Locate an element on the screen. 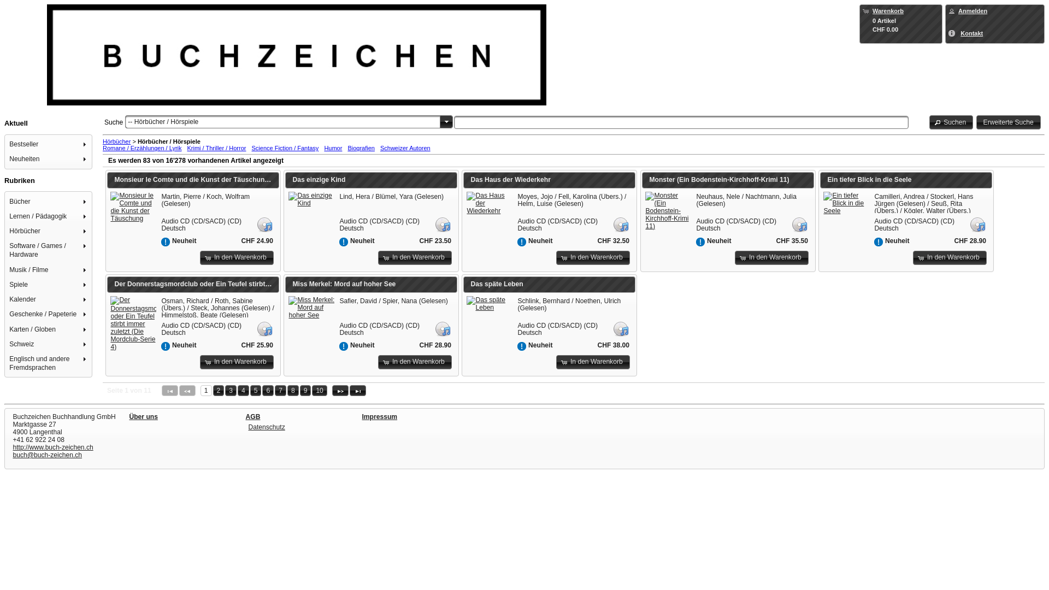  Bestseller is located at coordinates (49, 144).